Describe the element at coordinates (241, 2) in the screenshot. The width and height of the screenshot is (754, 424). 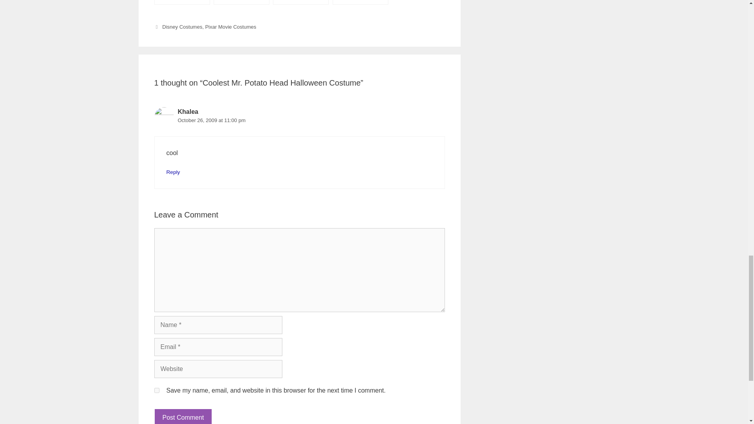
I see `Cool Homemade Mr. Potato Head Costume` at that location.